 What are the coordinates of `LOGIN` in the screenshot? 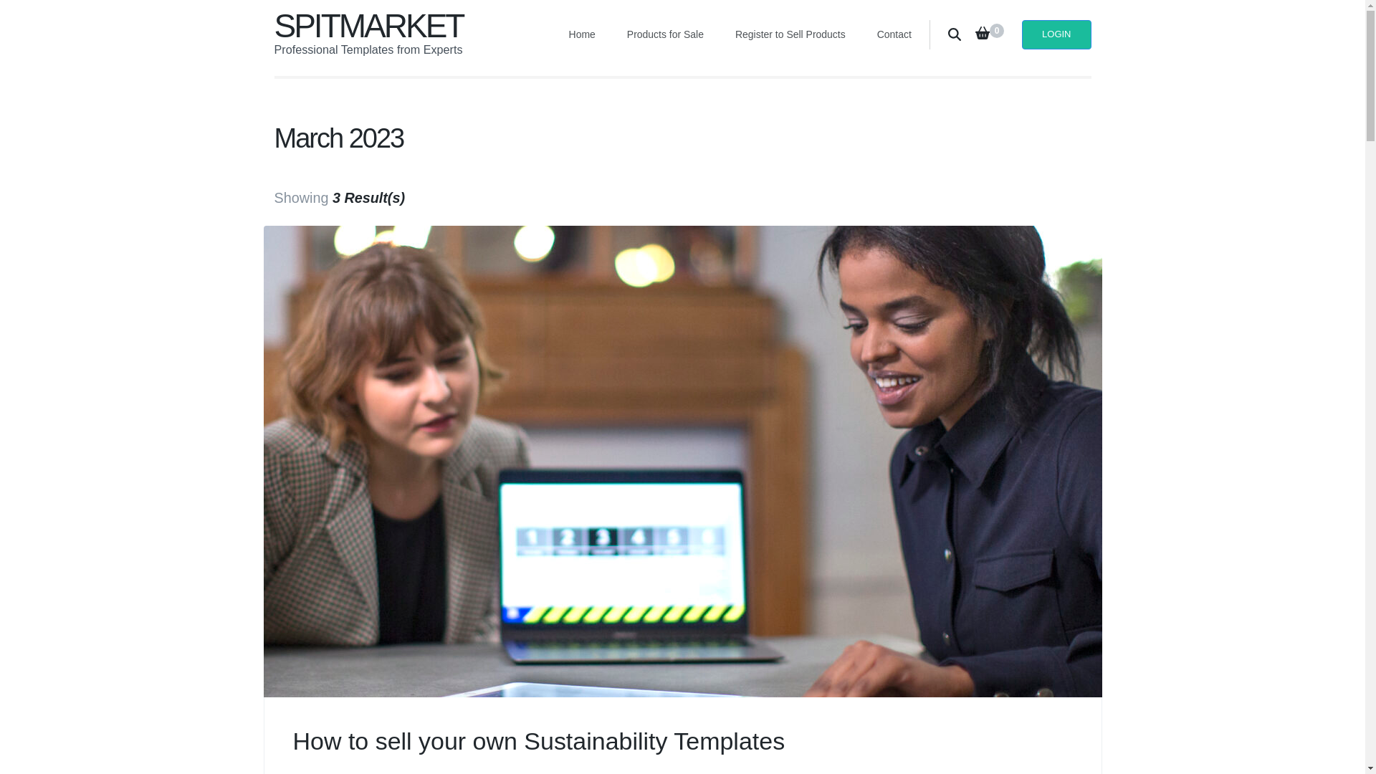 It's located at (1056, 34).